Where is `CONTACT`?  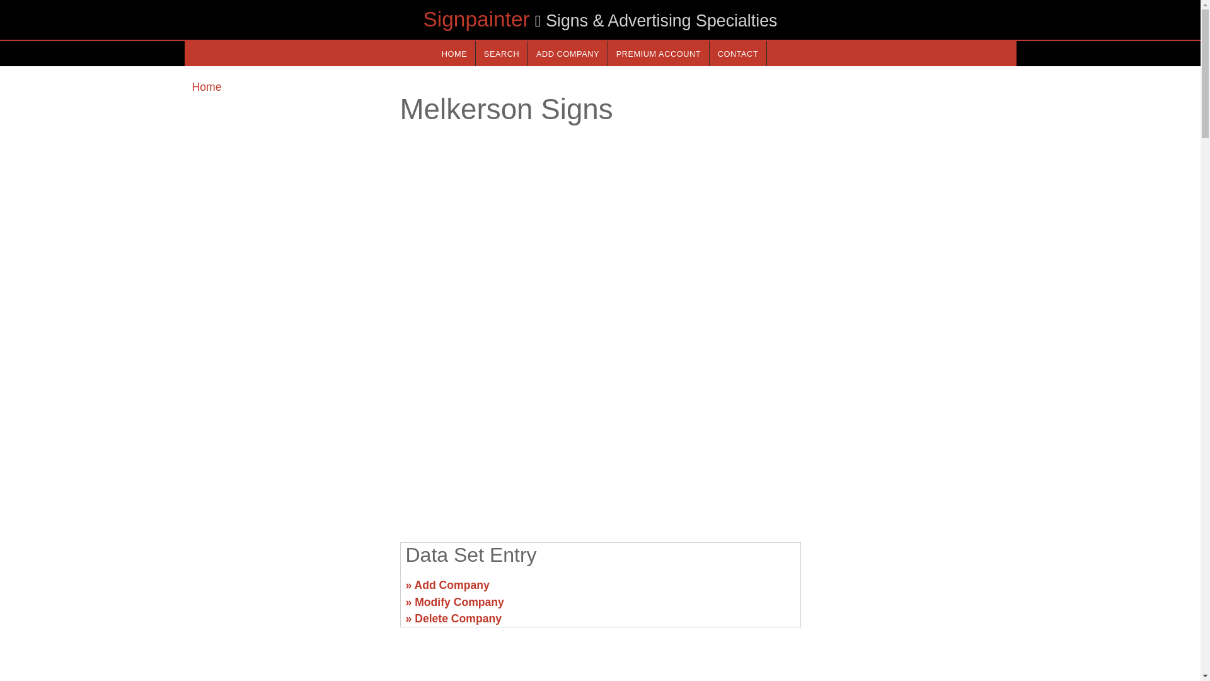 CONTACT is located at coordinates (737, 53).